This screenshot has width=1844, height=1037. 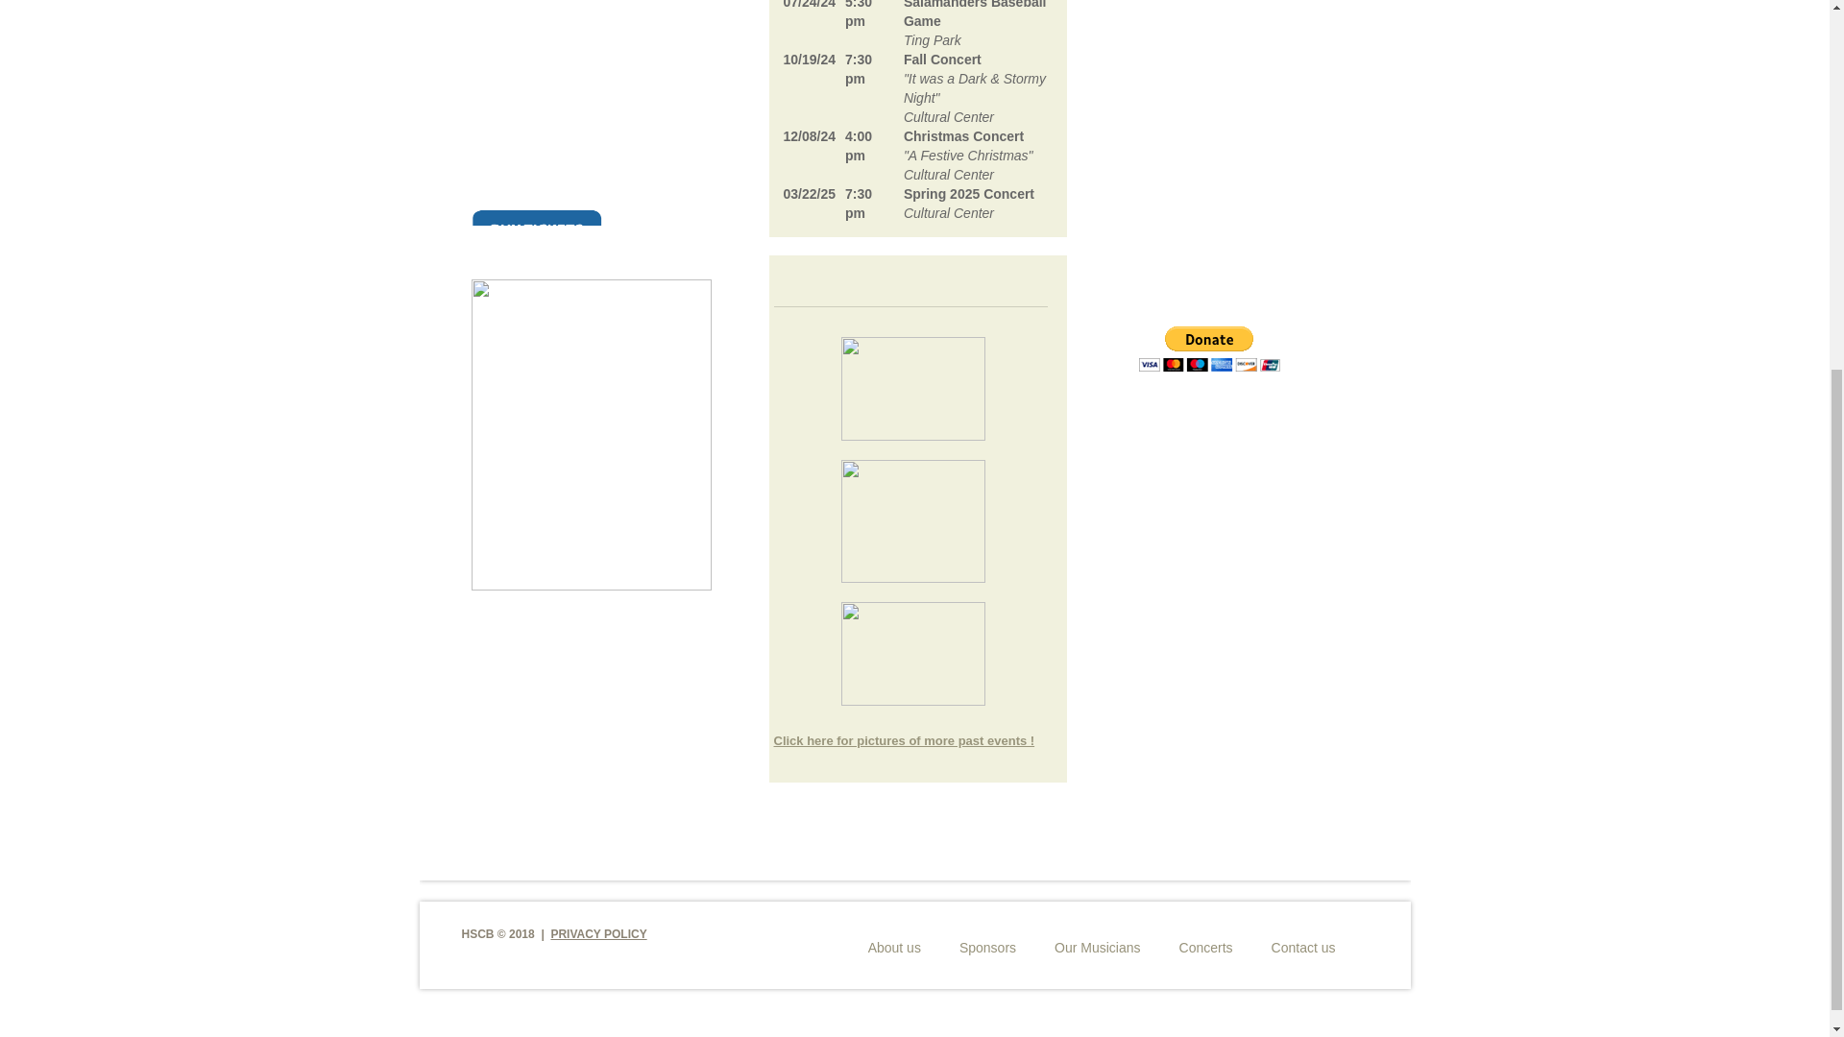 What do you see at coordinates (1097, 947) in the screenshot?
I see `Our Musicians` at bounding box center [1097, 947].